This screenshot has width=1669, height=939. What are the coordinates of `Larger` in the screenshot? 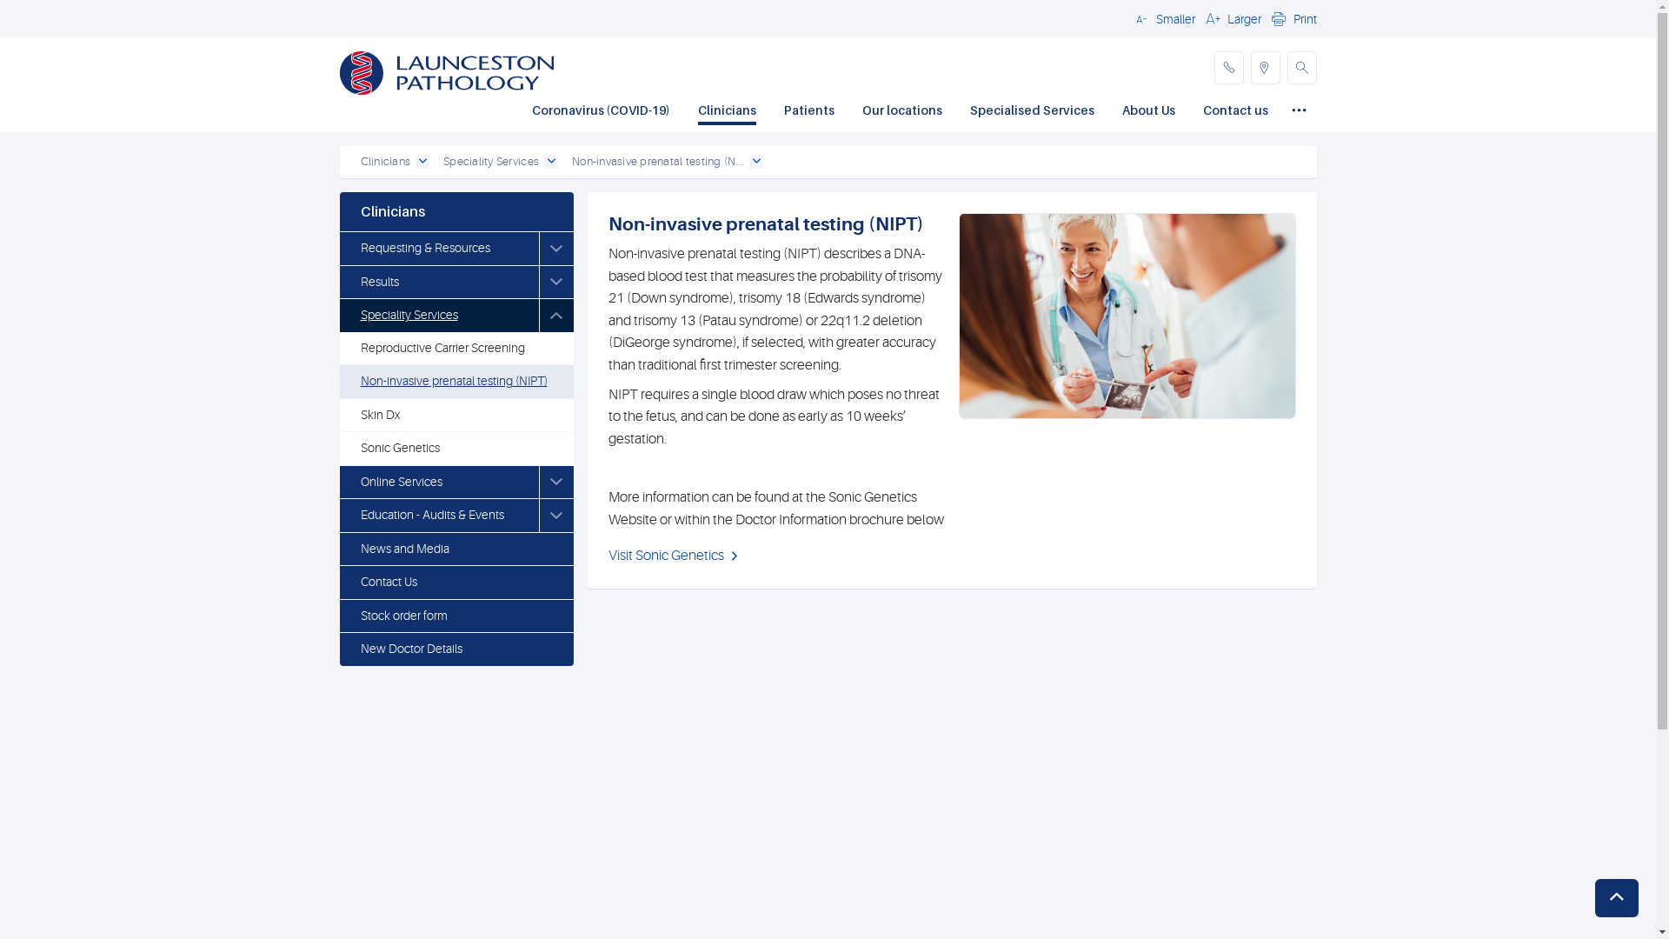 It's located at (1231, 18).